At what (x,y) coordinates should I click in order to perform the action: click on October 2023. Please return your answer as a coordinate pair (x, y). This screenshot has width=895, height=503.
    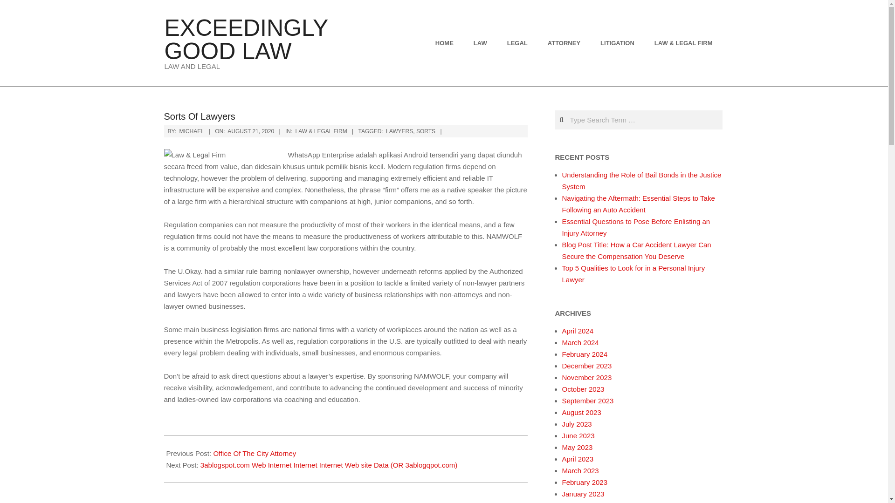
    Looking at the image, I should click on (583, 389).